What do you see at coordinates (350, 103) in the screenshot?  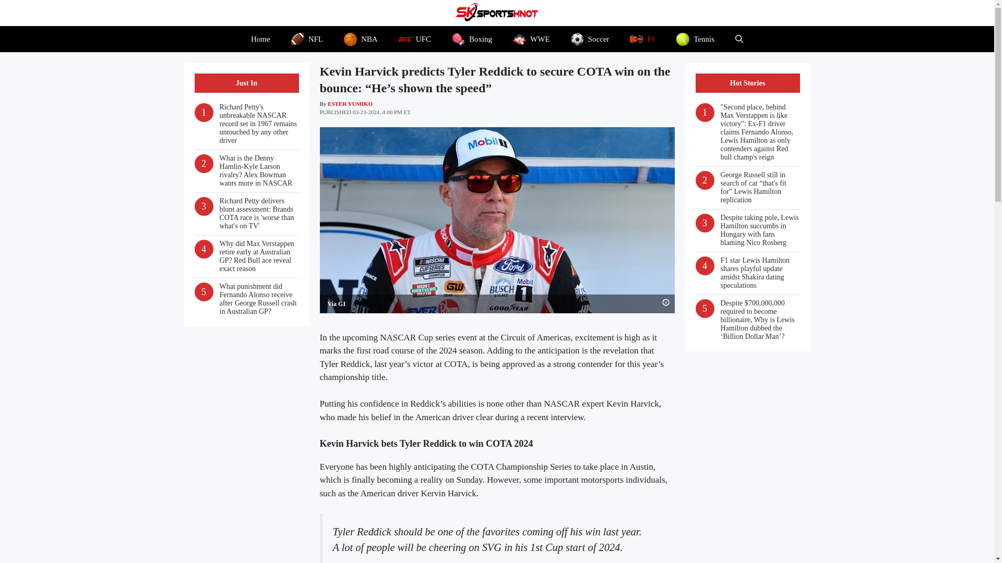 I see `View all posts by Ester Yumiko` at bounding box center [350, 103].